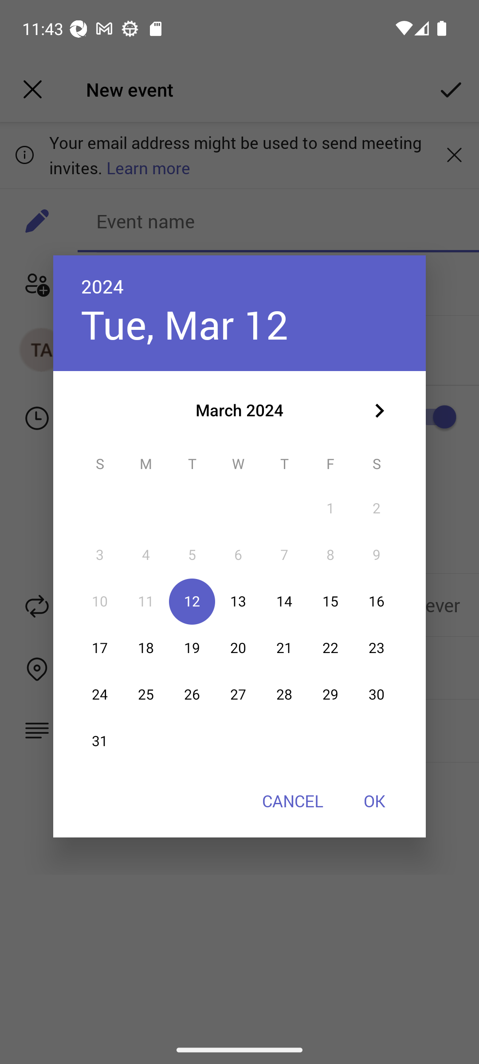  What do you see at coordinates (284, 648) in the screenshot?
I see `21 21 March 2024` at bounding box center [284, 648].